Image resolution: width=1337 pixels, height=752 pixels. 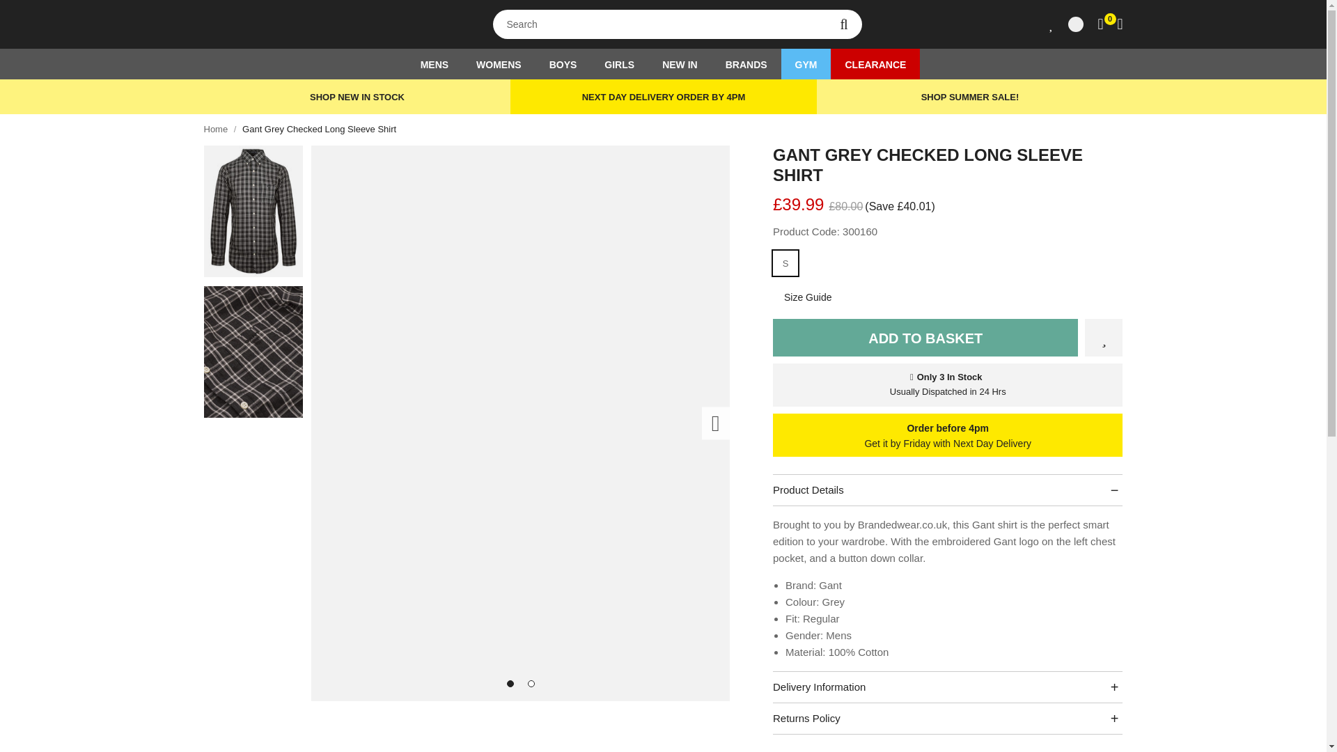 What do you see at coordinates (843, 24) in the screenshot?
I see `submit` at bounding box center [843, 24].